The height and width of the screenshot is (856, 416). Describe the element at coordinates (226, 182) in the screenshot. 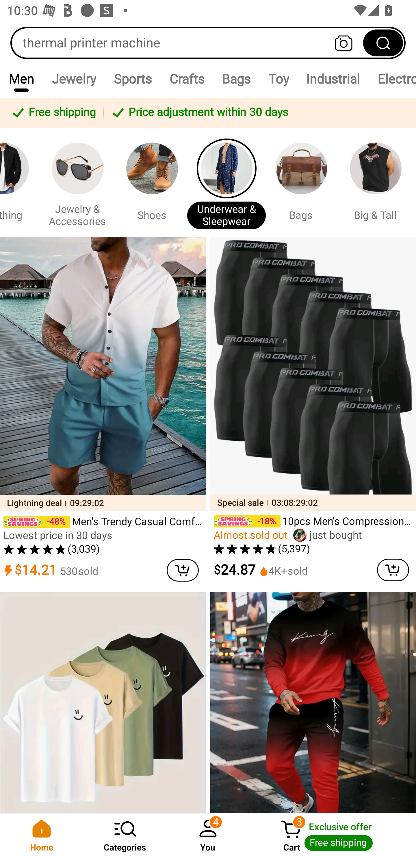

I see `Underwear & Sleepwear` at that location.